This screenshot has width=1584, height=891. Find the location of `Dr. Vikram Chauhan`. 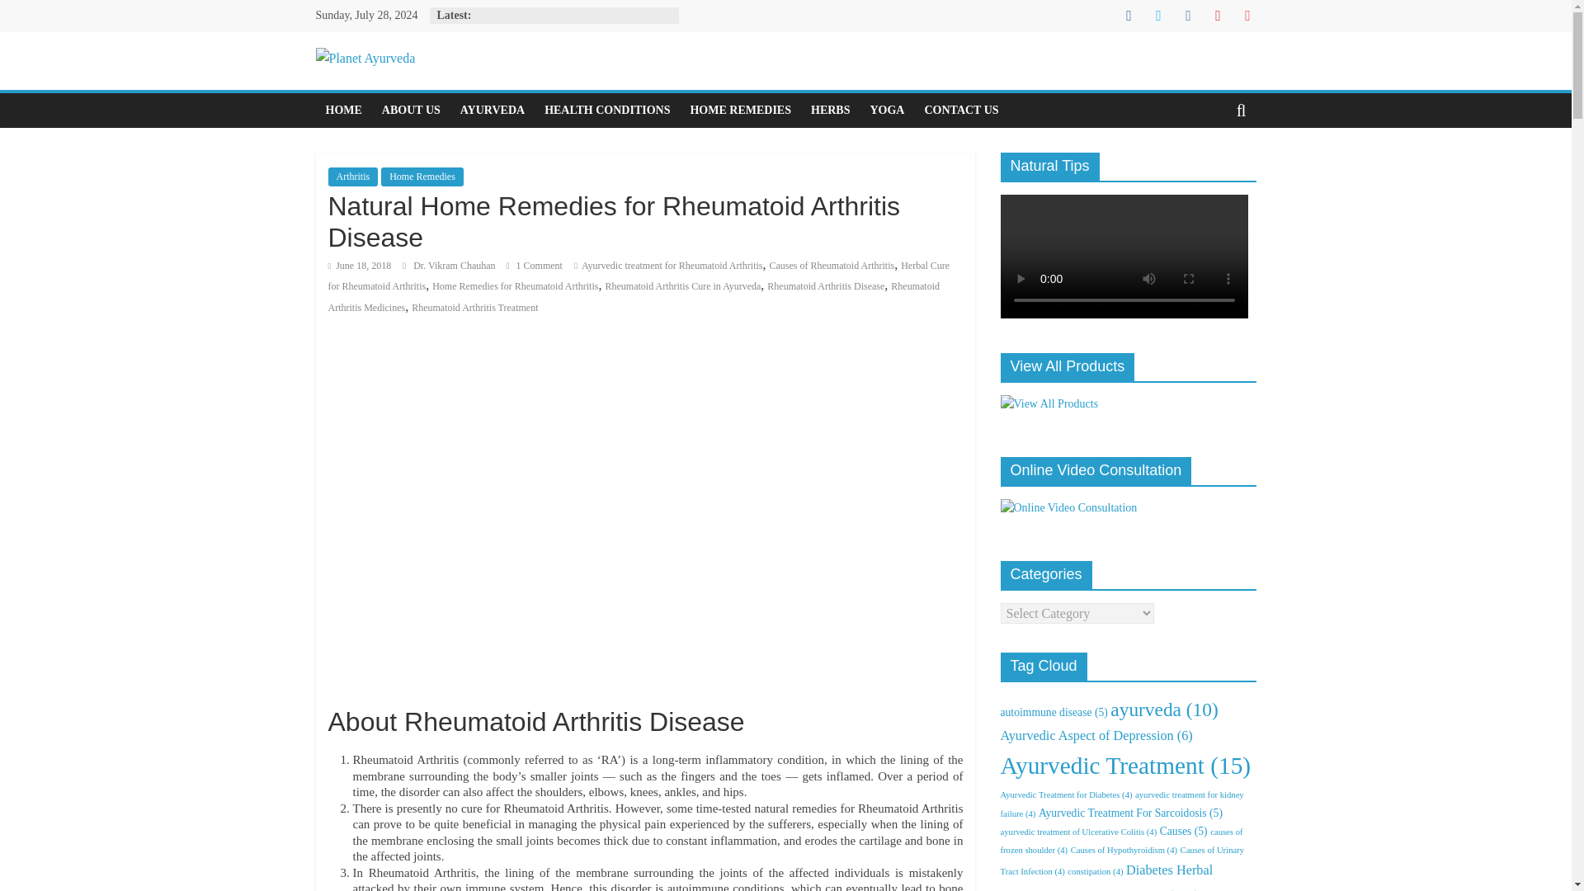

Dr. Vikram Chauhan is located at coordinates (455, 266).